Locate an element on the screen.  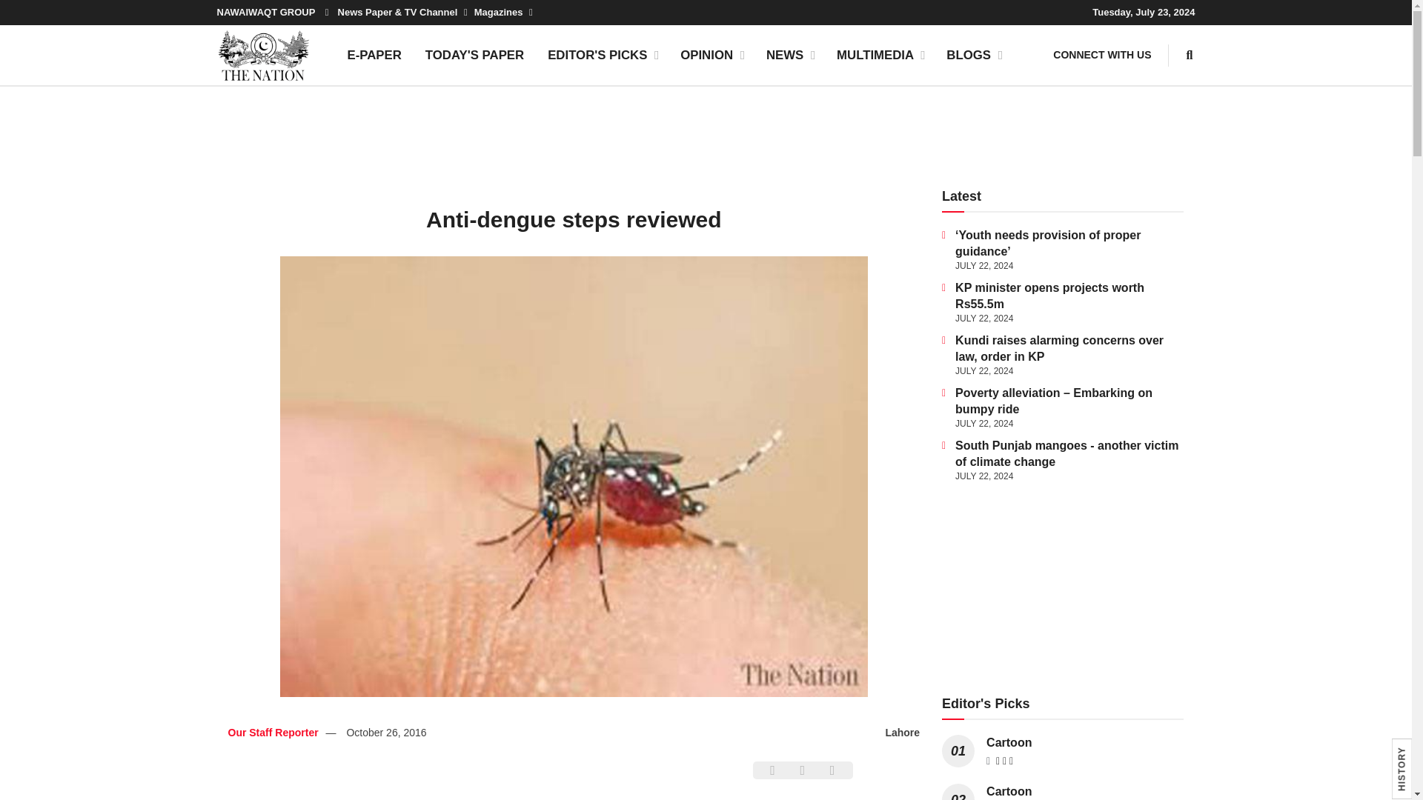
MULTIMEDIA is located at coordinates (880, 55).